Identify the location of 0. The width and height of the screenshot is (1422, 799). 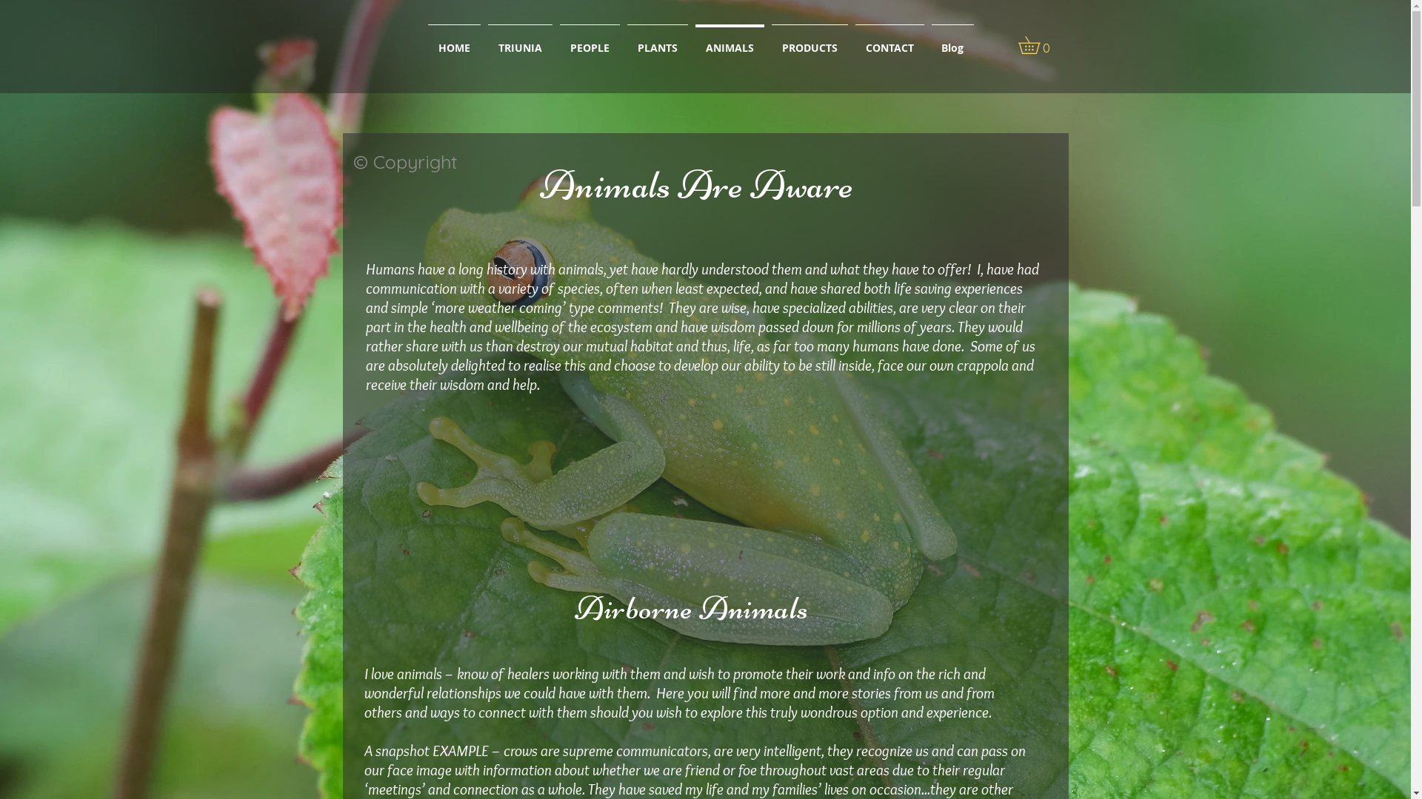
(1037, 45).